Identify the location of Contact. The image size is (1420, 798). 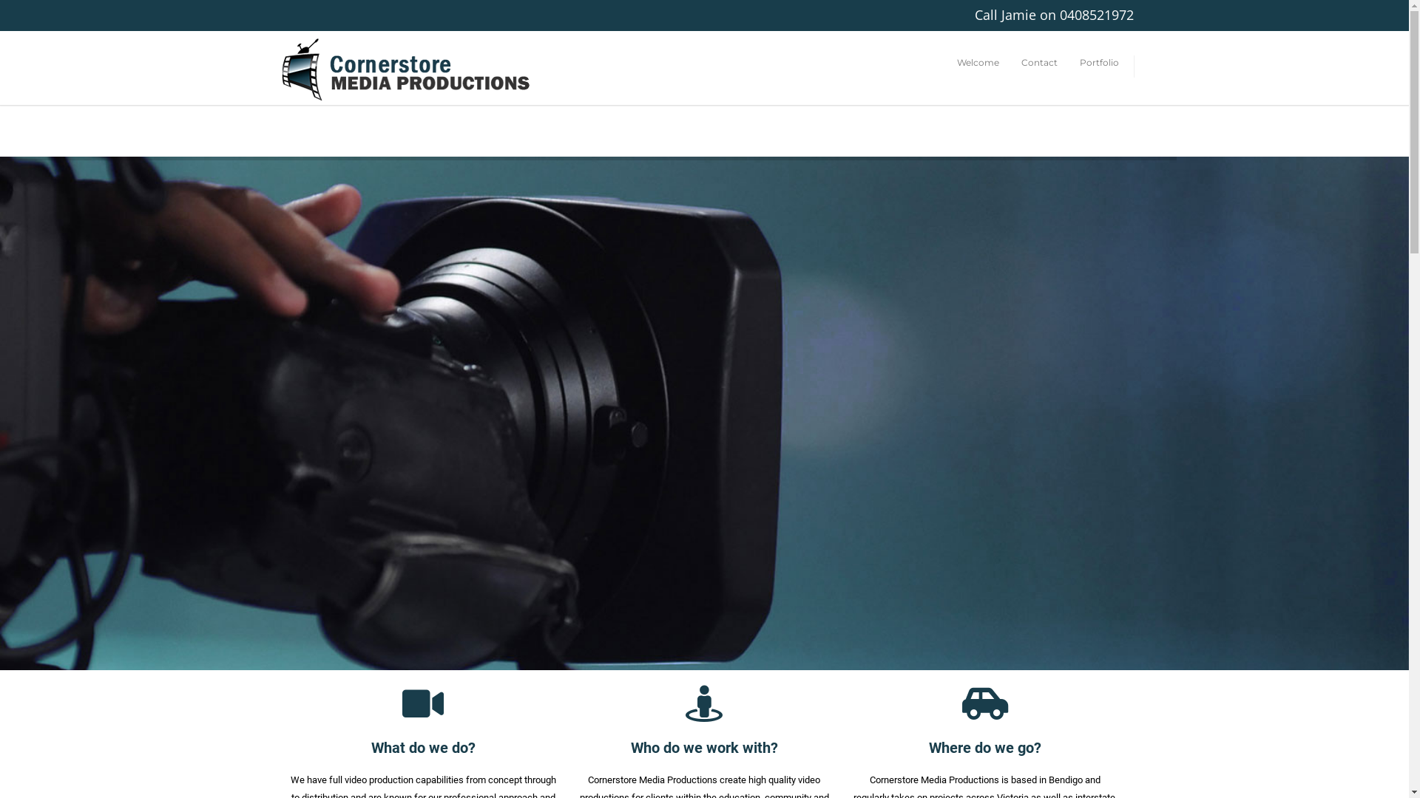
(1040, 62).